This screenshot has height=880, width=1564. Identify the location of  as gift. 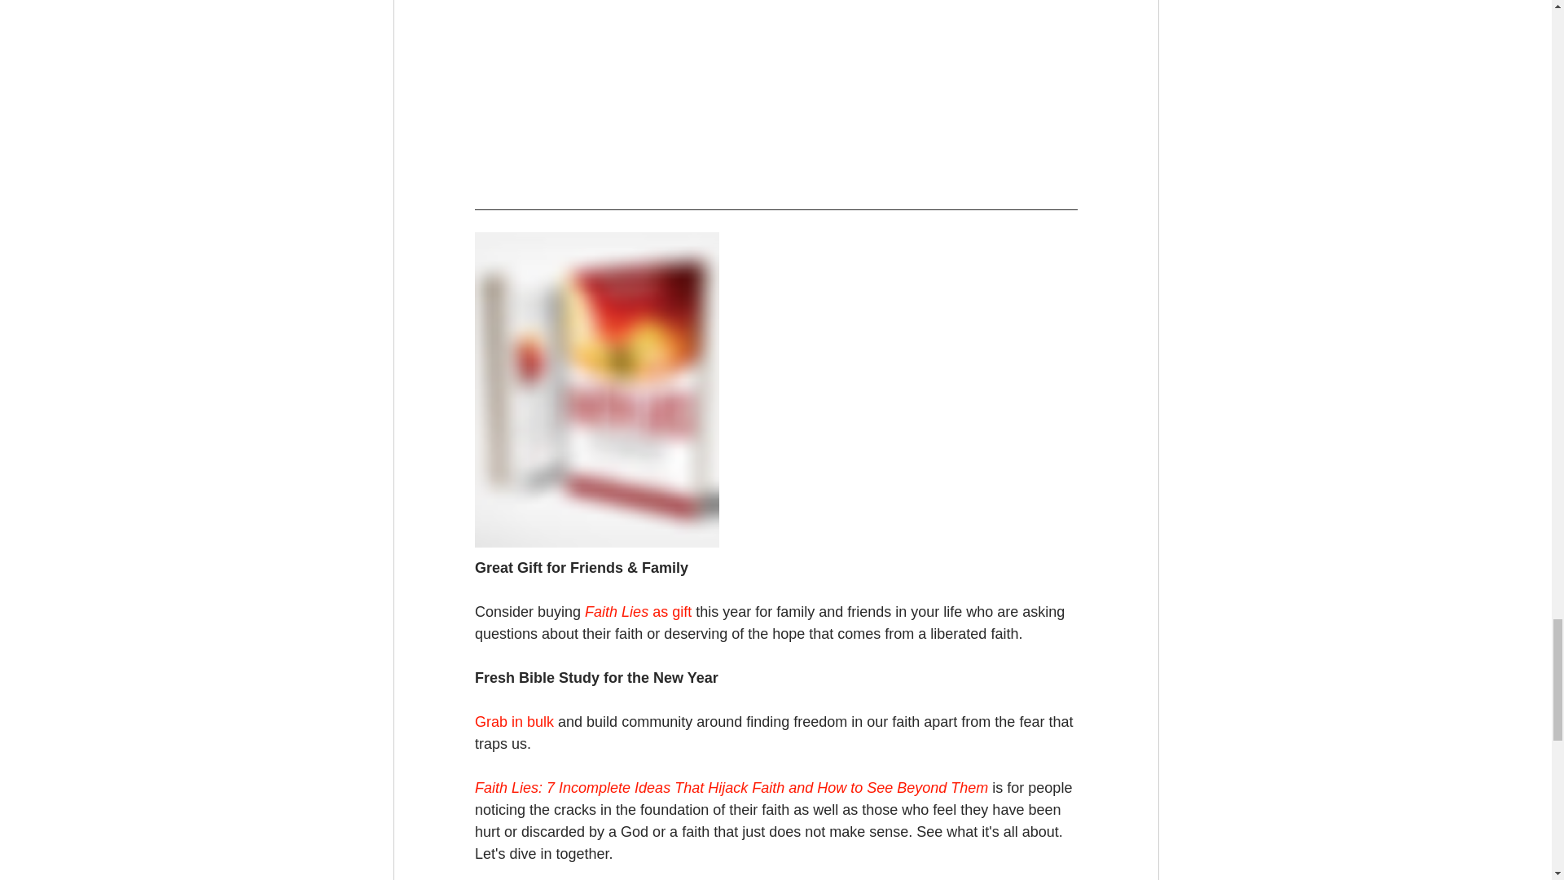
(670, 611).